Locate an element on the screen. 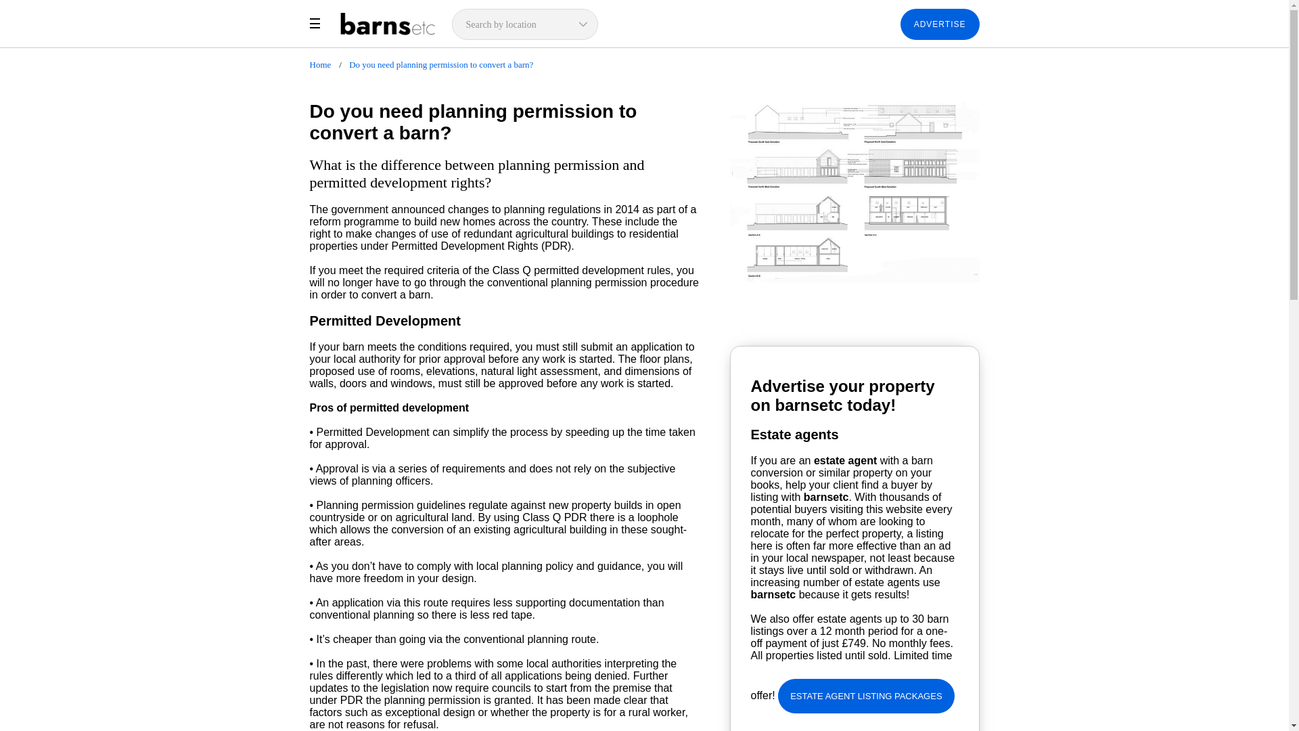  ESTATE AGENT LISTING PACKAGES is located at coordinates (866, 696).